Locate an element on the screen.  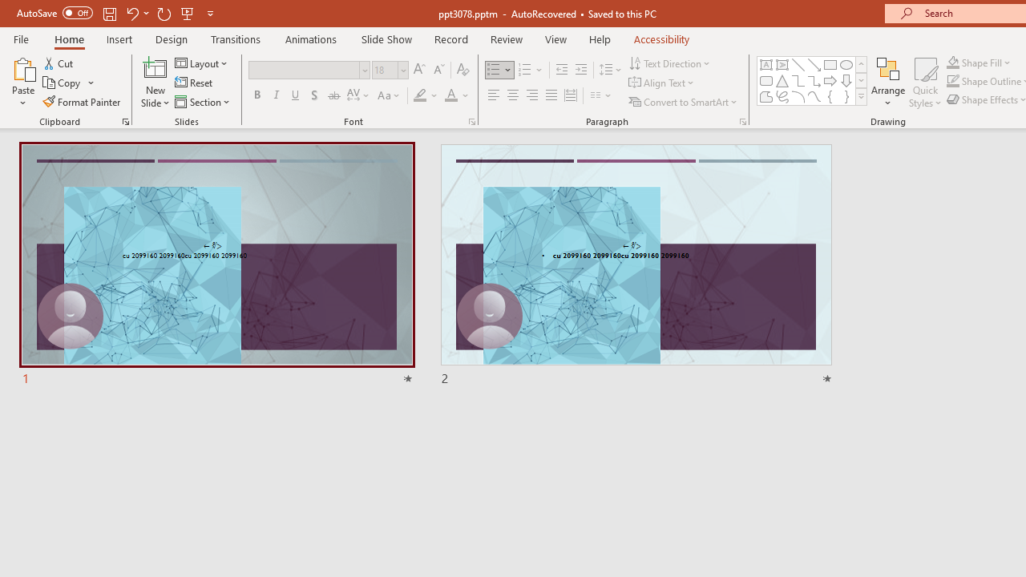
Italic is located at coordinates (276, 96).